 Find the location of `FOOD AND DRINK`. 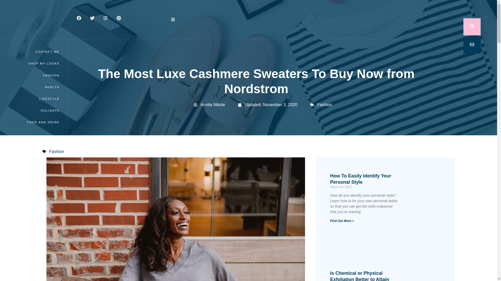

FOOD AND DRINK is located at coordinates (32, 122).